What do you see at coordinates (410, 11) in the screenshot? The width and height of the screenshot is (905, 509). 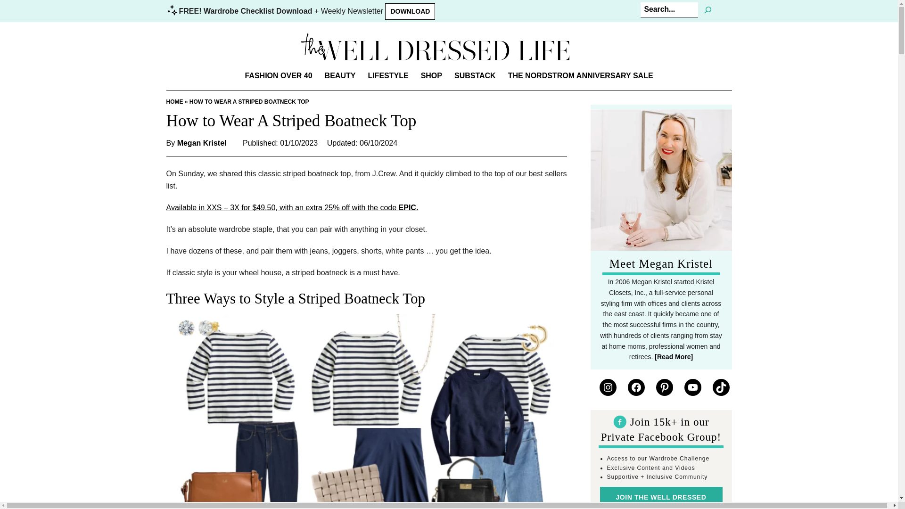 I see `DOWNLOAD` at bounding box center [410, 11].